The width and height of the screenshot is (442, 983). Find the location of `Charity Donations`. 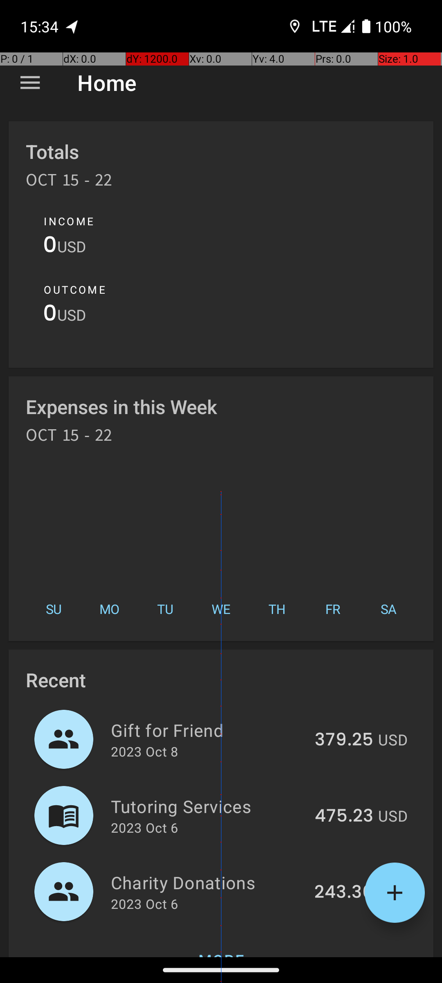

Charity Donations is located at coordinates (208, 882).